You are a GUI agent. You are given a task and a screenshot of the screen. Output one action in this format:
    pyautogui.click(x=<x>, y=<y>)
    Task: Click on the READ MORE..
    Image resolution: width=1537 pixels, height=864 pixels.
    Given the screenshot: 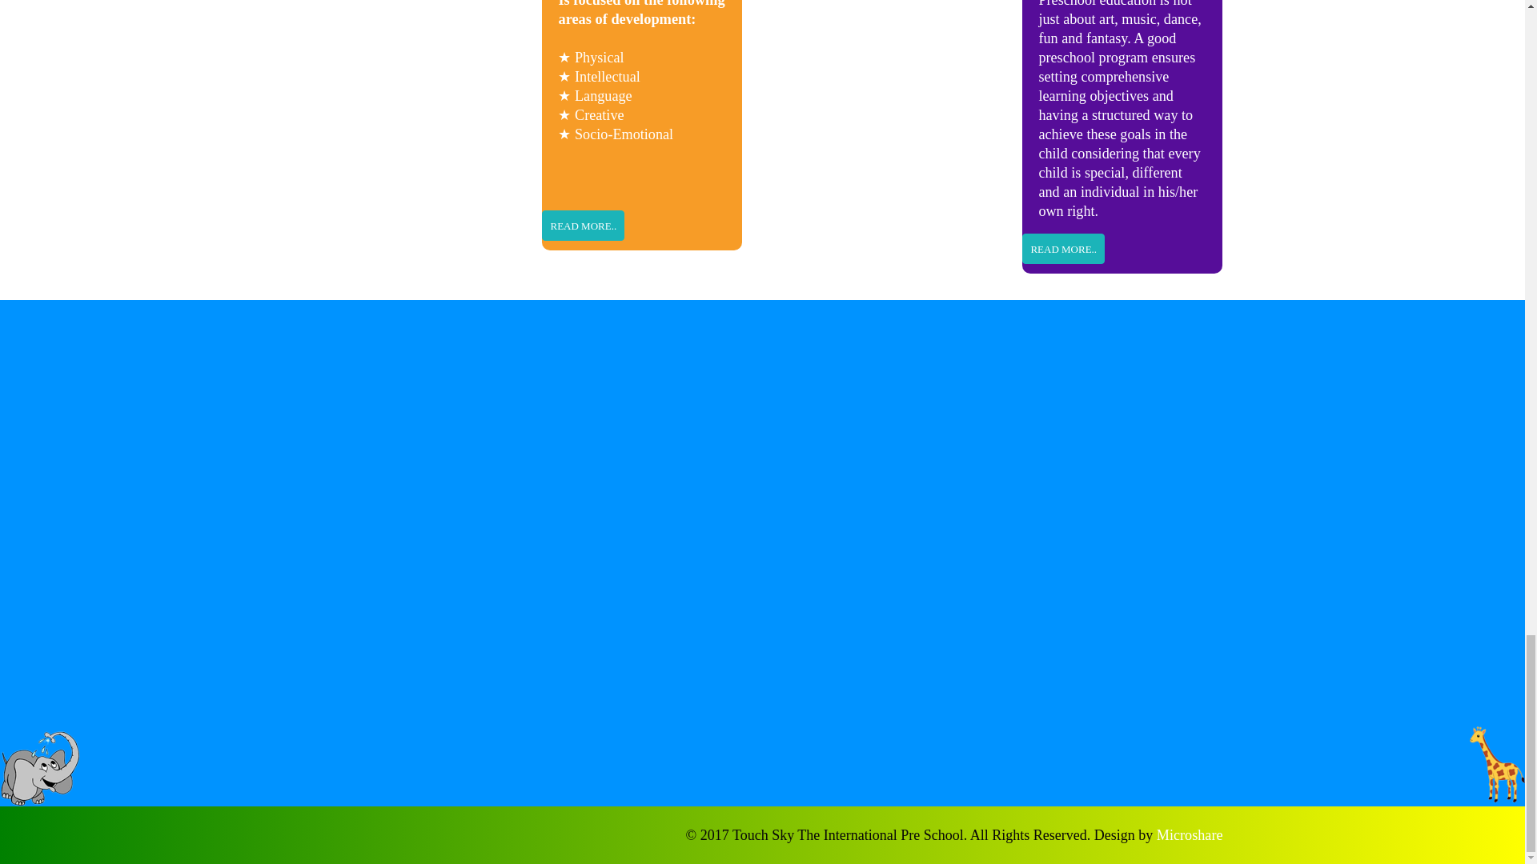 What is the action you would take?
    pyautogui.click(x=583, y=226)
    